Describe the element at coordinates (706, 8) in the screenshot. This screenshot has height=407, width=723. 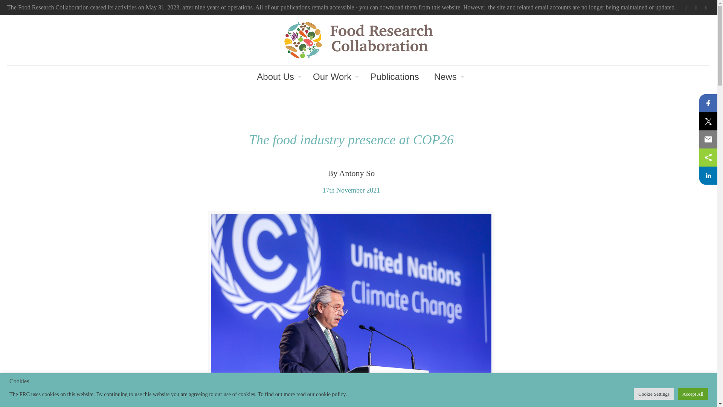
I see `Flickr` at that location.